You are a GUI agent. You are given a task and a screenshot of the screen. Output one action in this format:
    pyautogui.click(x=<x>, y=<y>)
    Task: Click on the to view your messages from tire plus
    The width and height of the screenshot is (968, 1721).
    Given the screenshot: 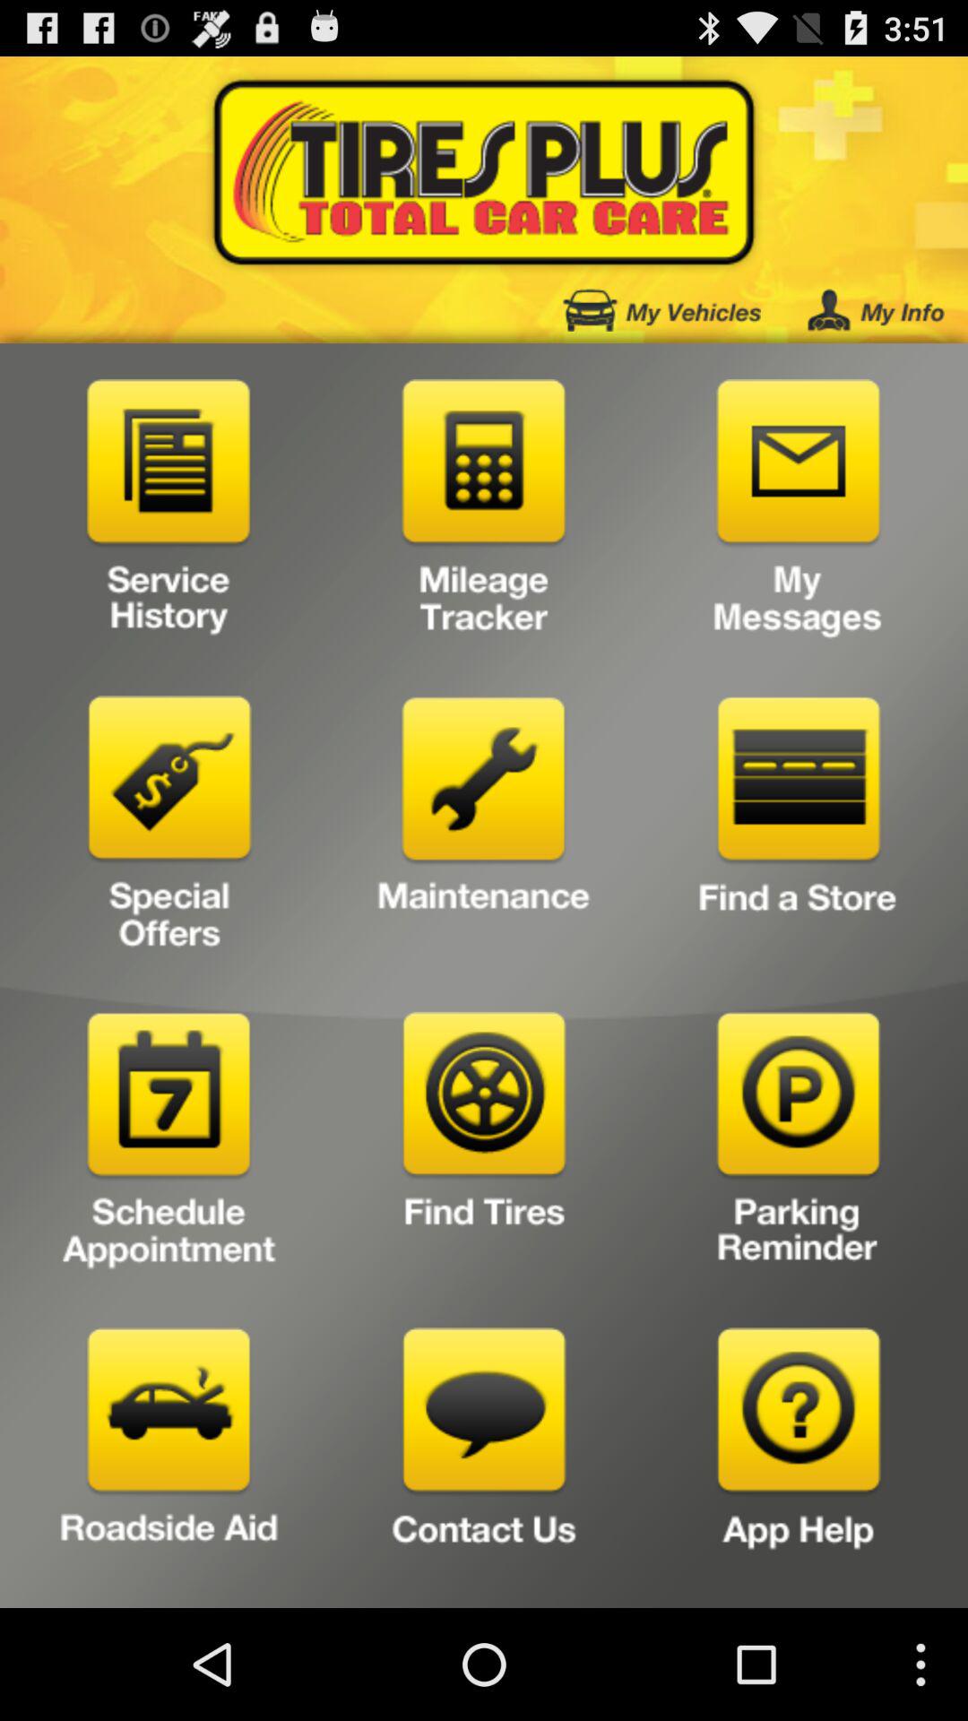 What is the action you would take?
    pyautogui.click(x=798, y=514)
    